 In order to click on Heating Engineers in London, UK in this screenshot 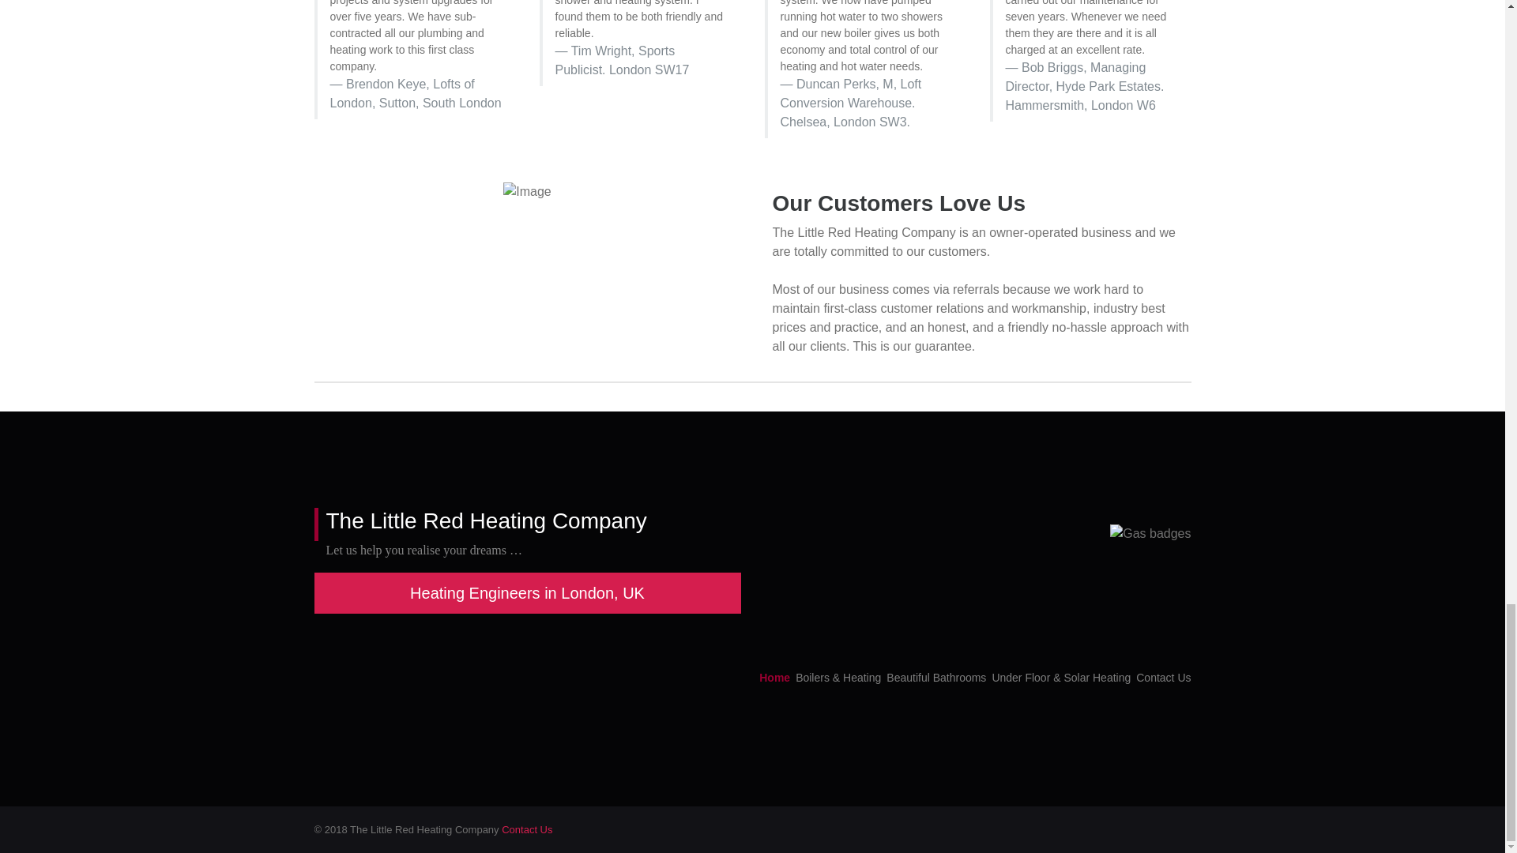, I will do `click(528, 592)`.